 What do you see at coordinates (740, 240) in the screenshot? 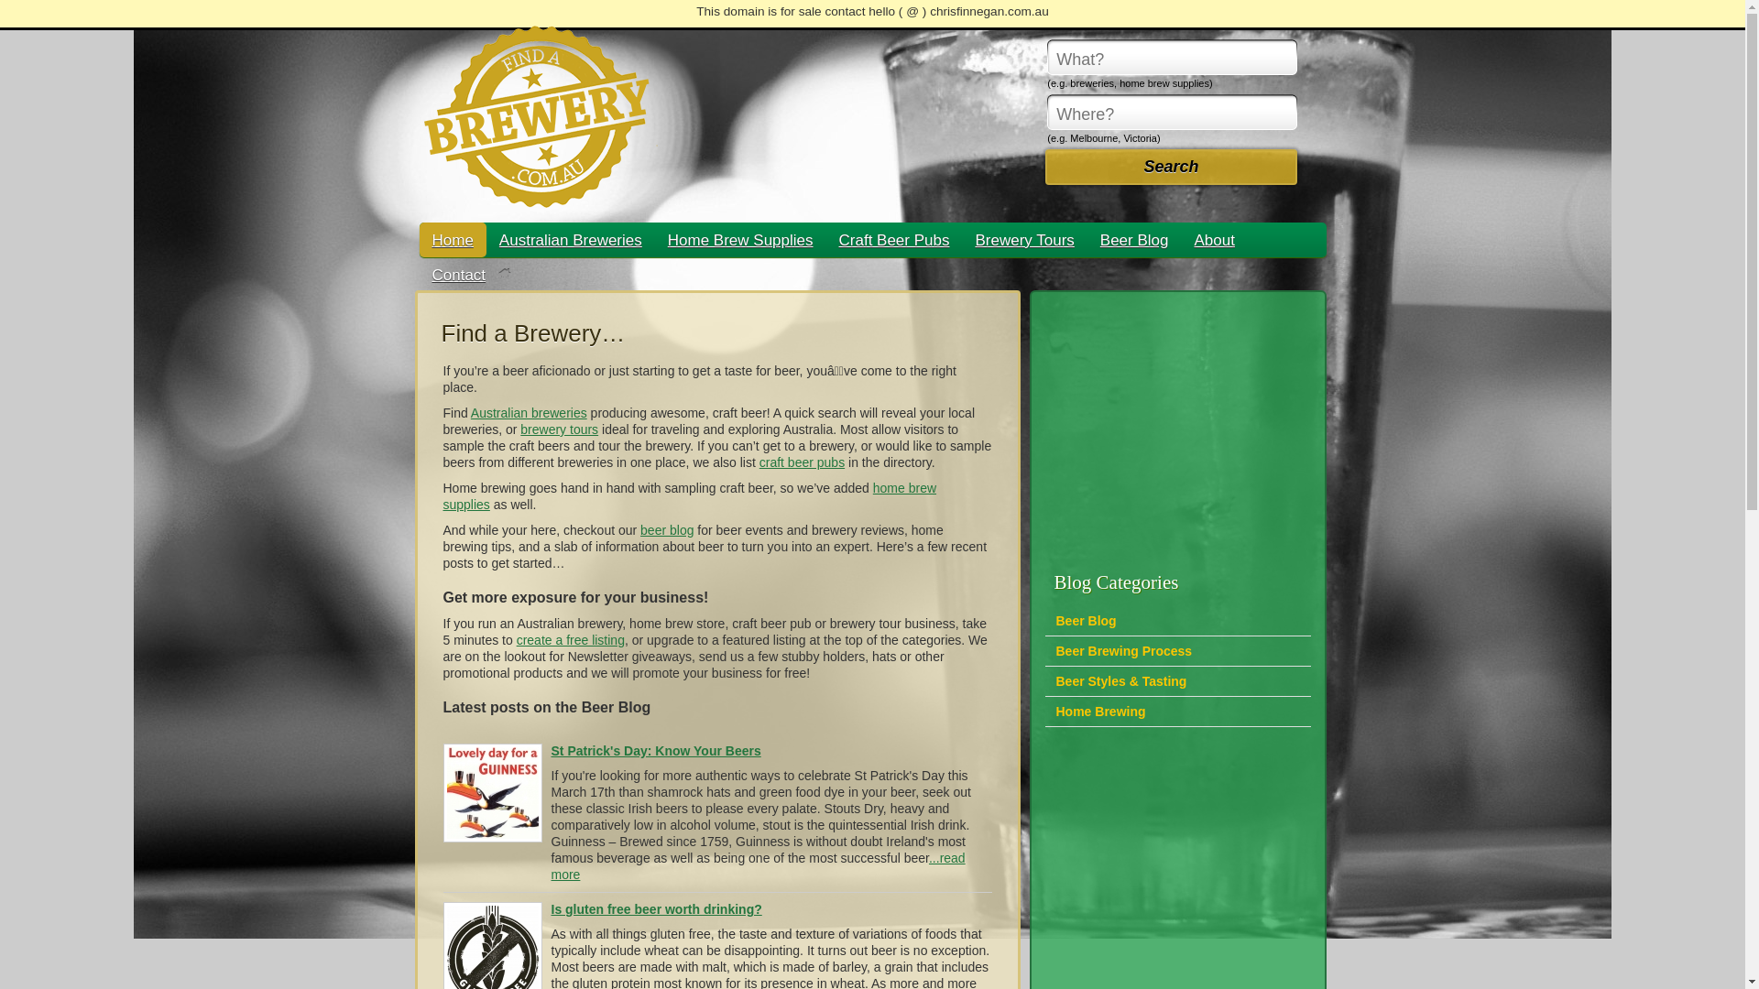
I see `Home Brew Supplies` at bounding box center [740, 240].